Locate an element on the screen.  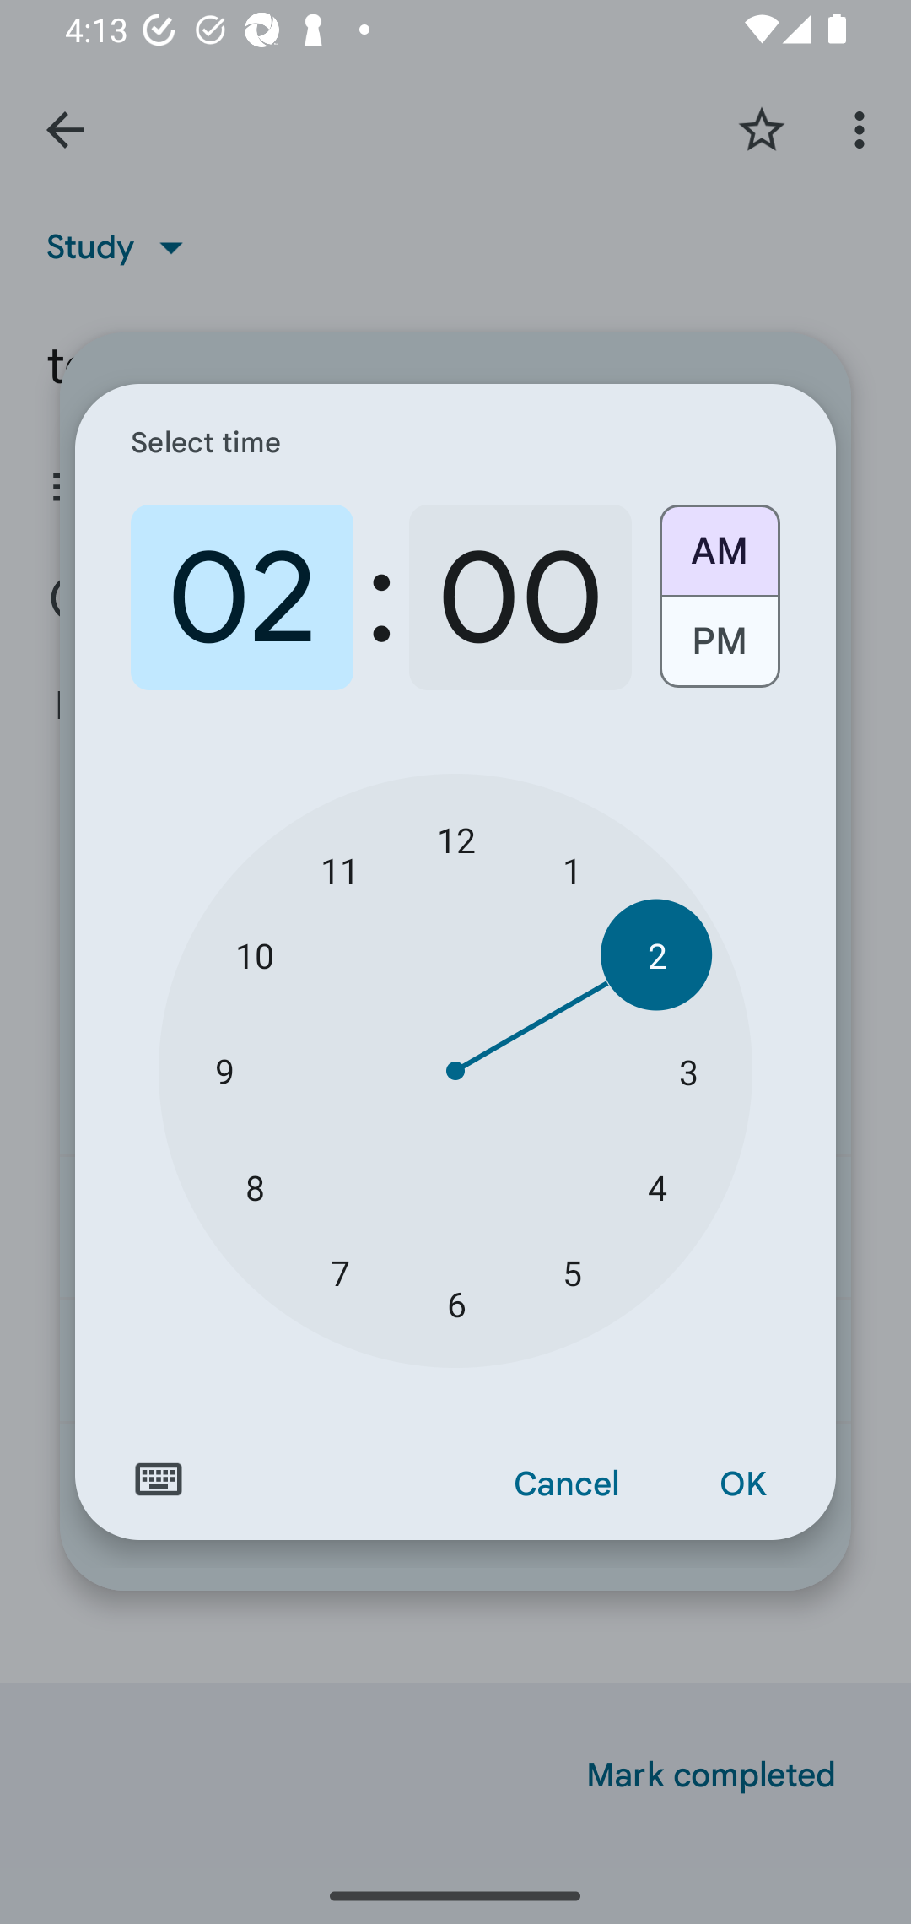
6 6 o'clock is located at coordinates (455, 1304).